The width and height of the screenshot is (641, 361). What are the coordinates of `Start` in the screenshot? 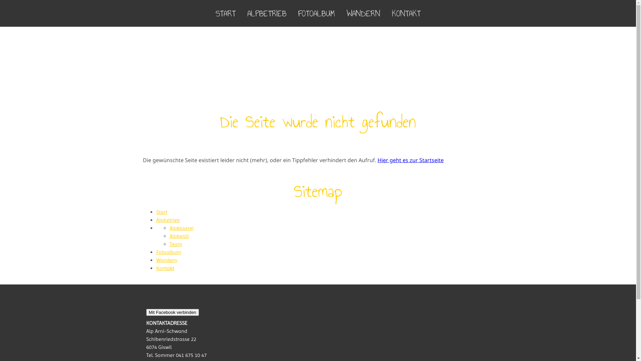 It's located at (162, 212).